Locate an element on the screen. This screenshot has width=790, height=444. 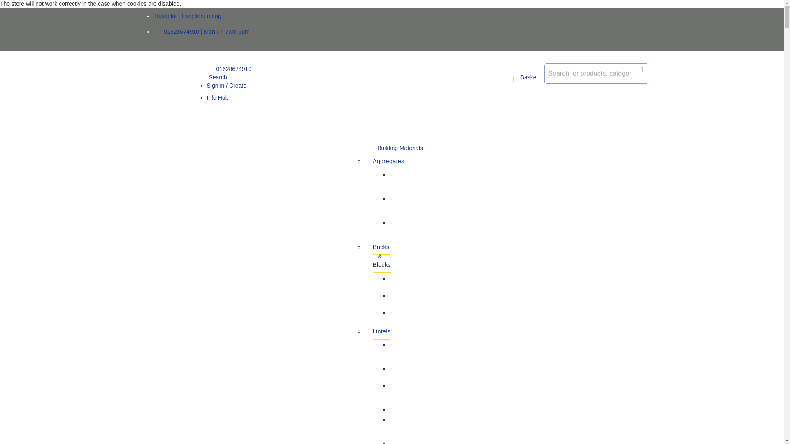
Archformers is located at coordinates (406, 409).